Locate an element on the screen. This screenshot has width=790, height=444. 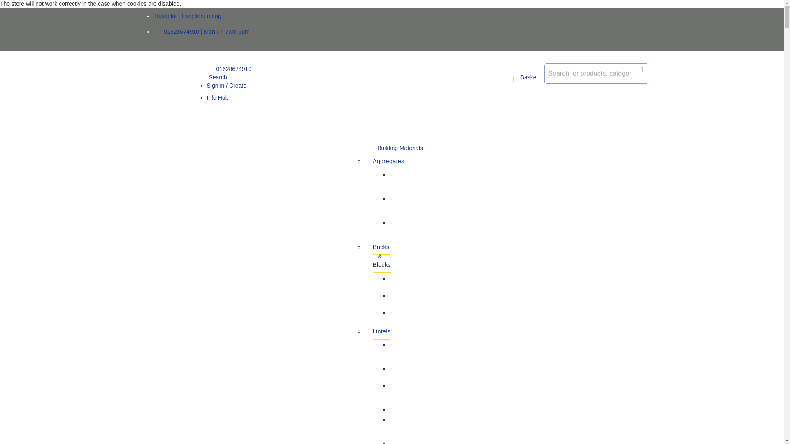
Archformers is located at coordinates (406, 409).